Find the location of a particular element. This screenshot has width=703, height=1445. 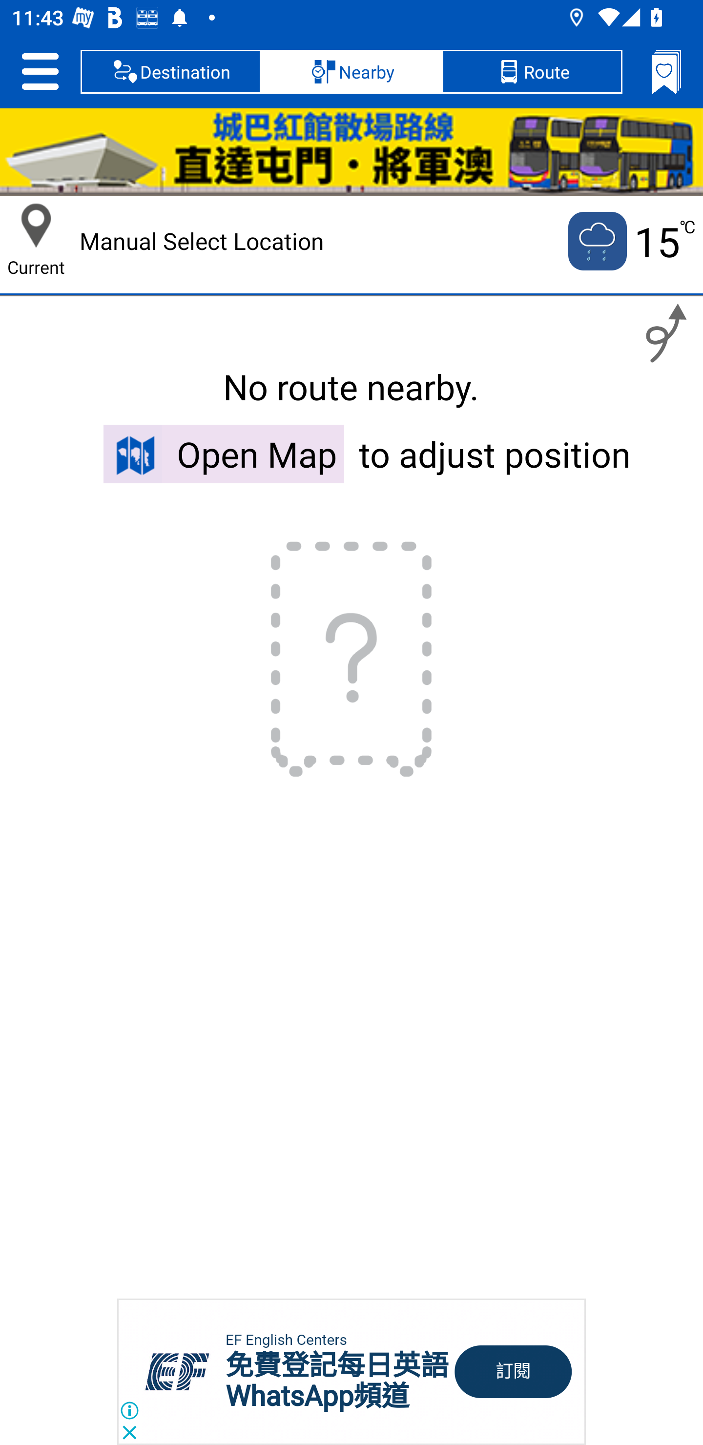

Setting is located at coordinates (40, 71).